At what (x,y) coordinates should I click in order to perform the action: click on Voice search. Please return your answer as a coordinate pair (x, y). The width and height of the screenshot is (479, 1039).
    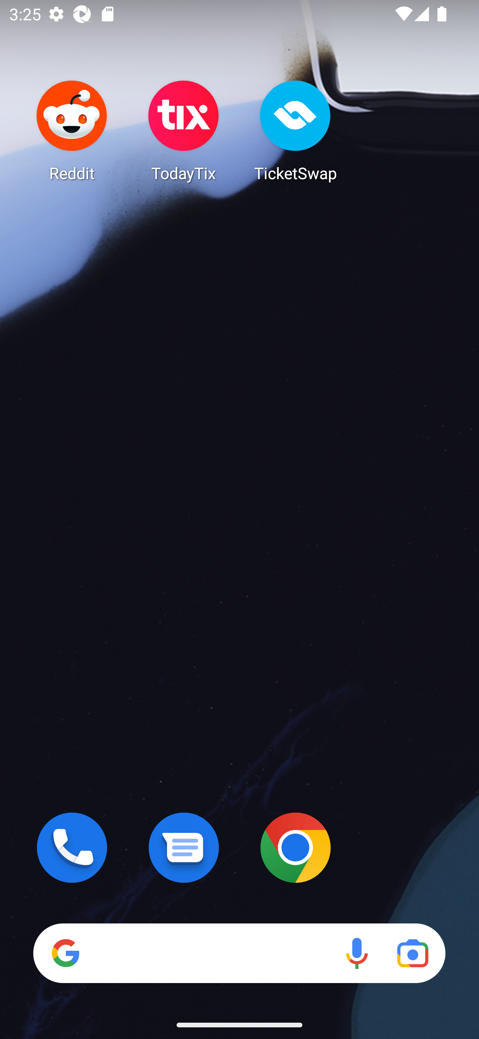
    Looking at the image, I should click on (357, 953).